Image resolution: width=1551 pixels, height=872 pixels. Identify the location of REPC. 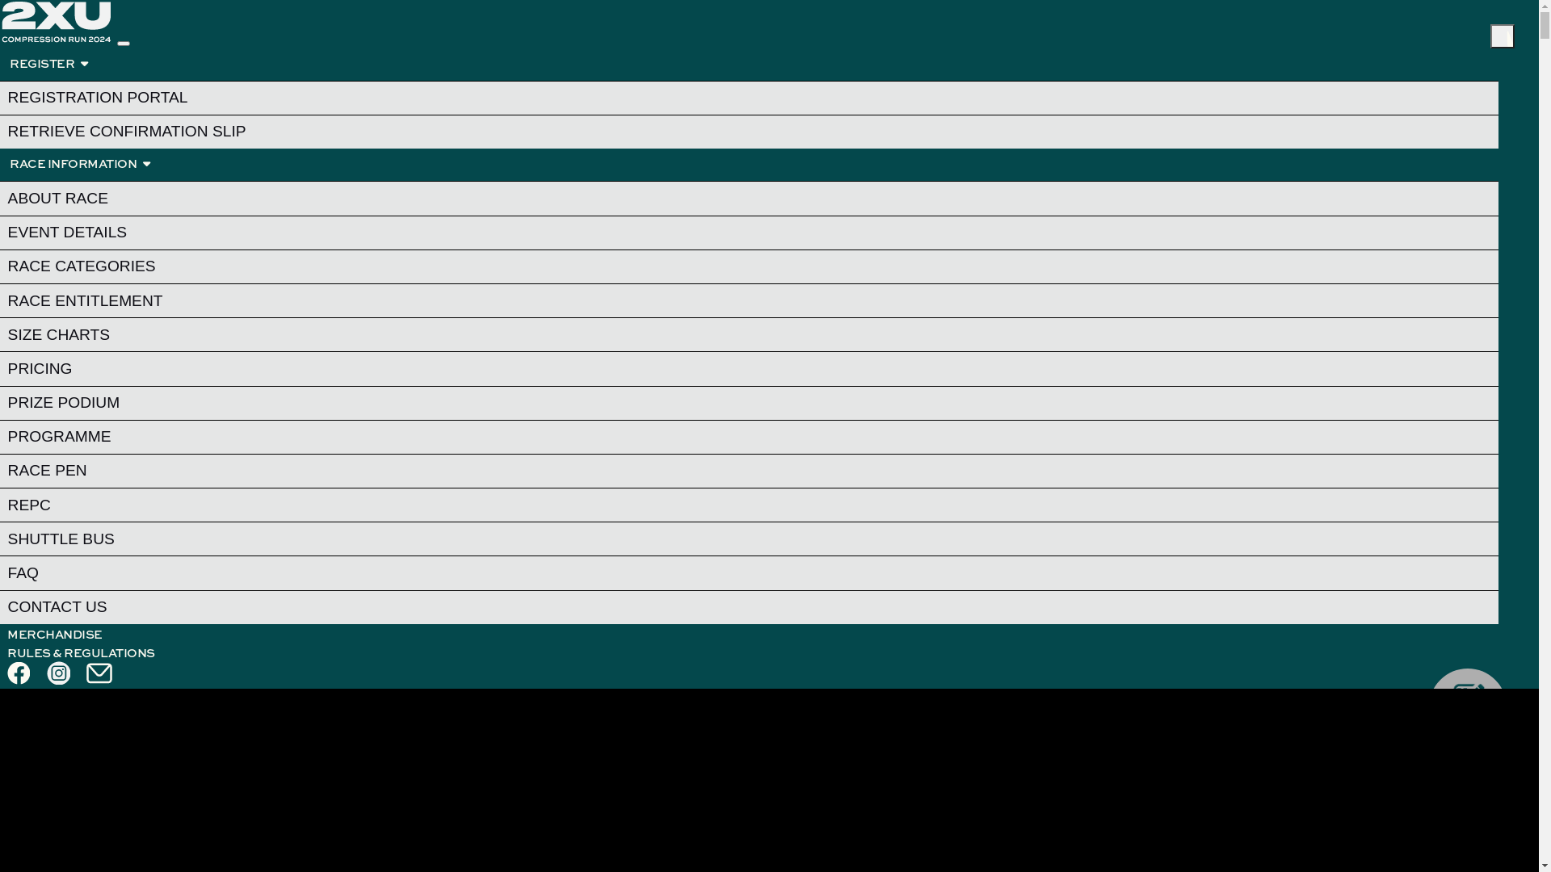
(750, 505).